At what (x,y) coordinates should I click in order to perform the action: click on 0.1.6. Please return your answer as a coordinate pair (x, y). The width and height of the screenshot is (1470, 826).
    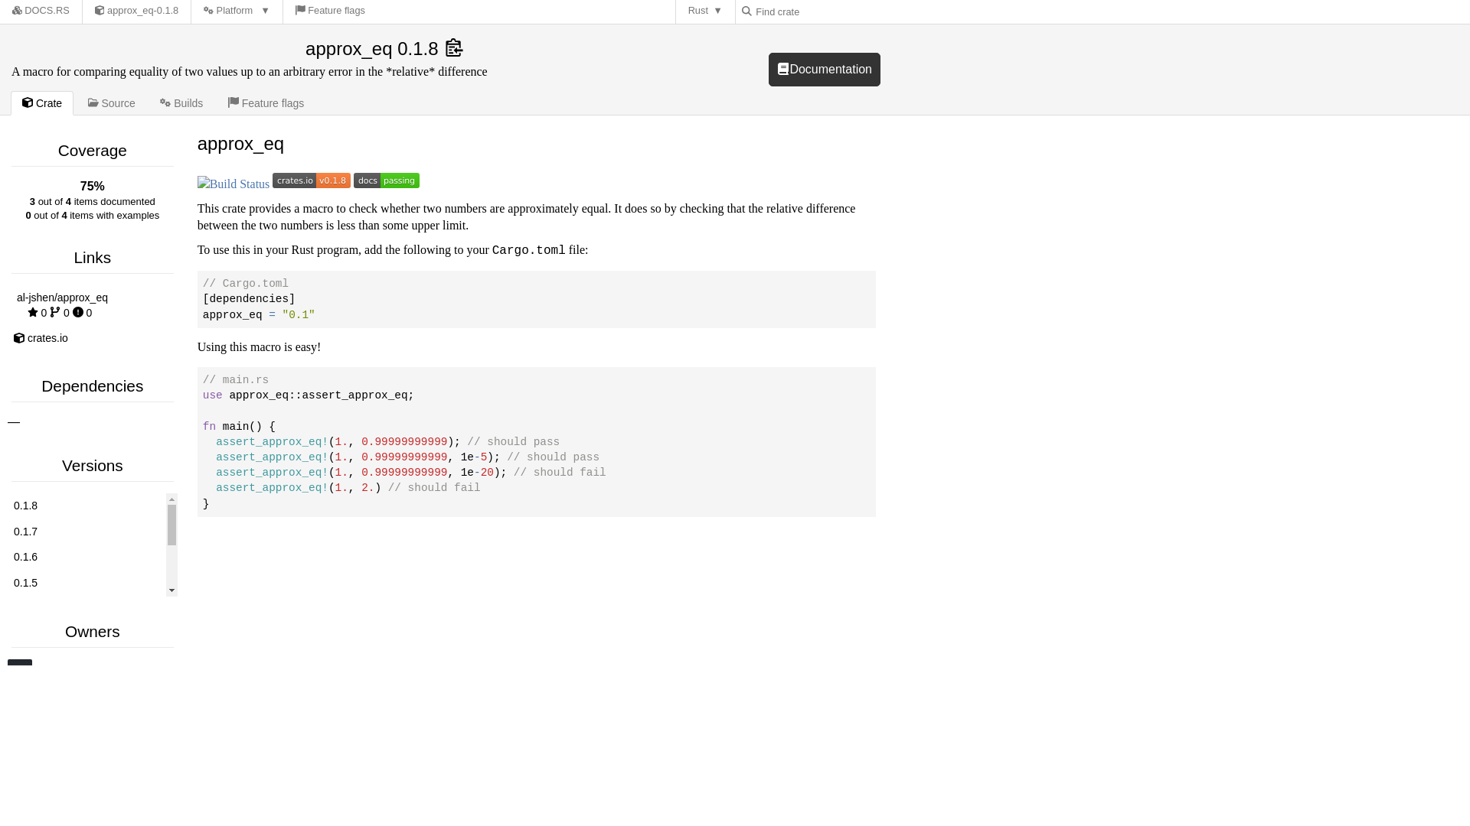
    Looking at the image, I should click on (92, 545).